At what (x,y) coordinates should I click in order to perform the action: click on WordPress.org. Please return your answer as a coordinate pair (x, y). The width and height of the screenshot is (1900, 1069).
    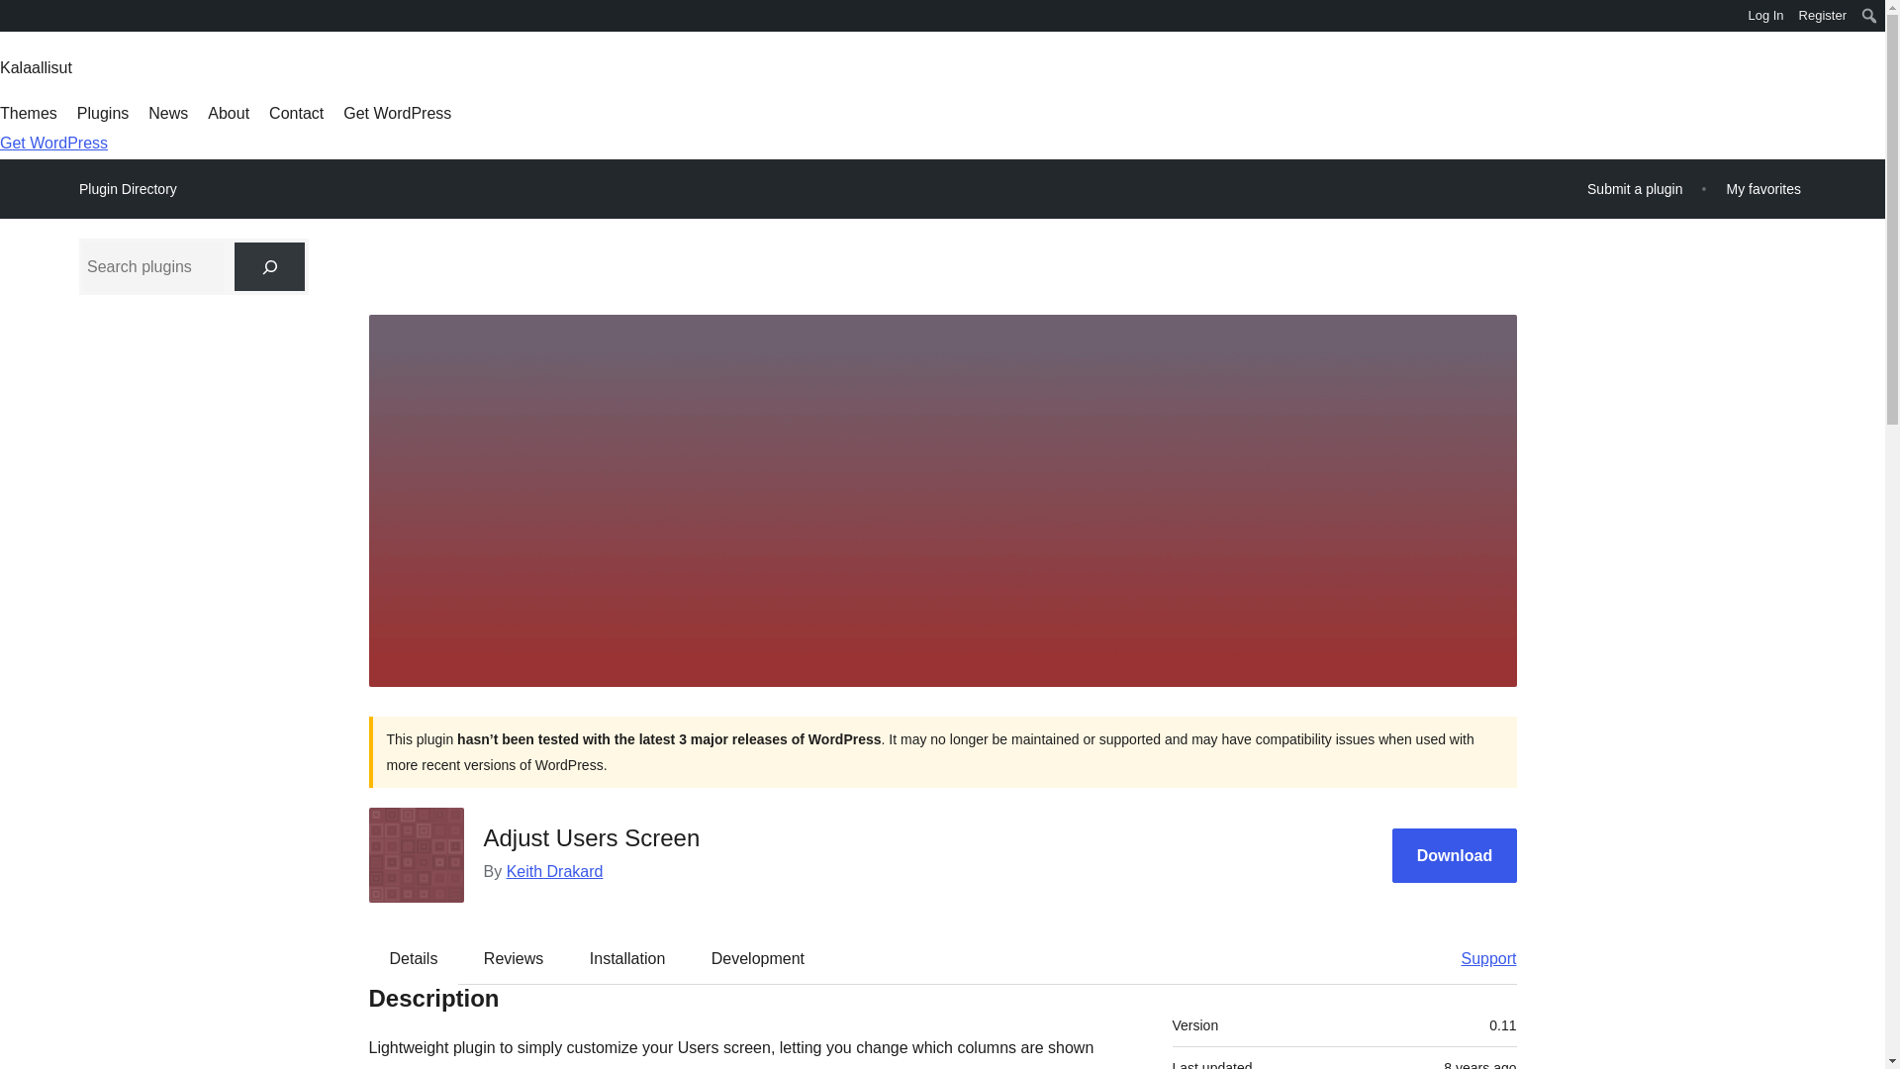
    Looking at the image, I should click on (14, 22).